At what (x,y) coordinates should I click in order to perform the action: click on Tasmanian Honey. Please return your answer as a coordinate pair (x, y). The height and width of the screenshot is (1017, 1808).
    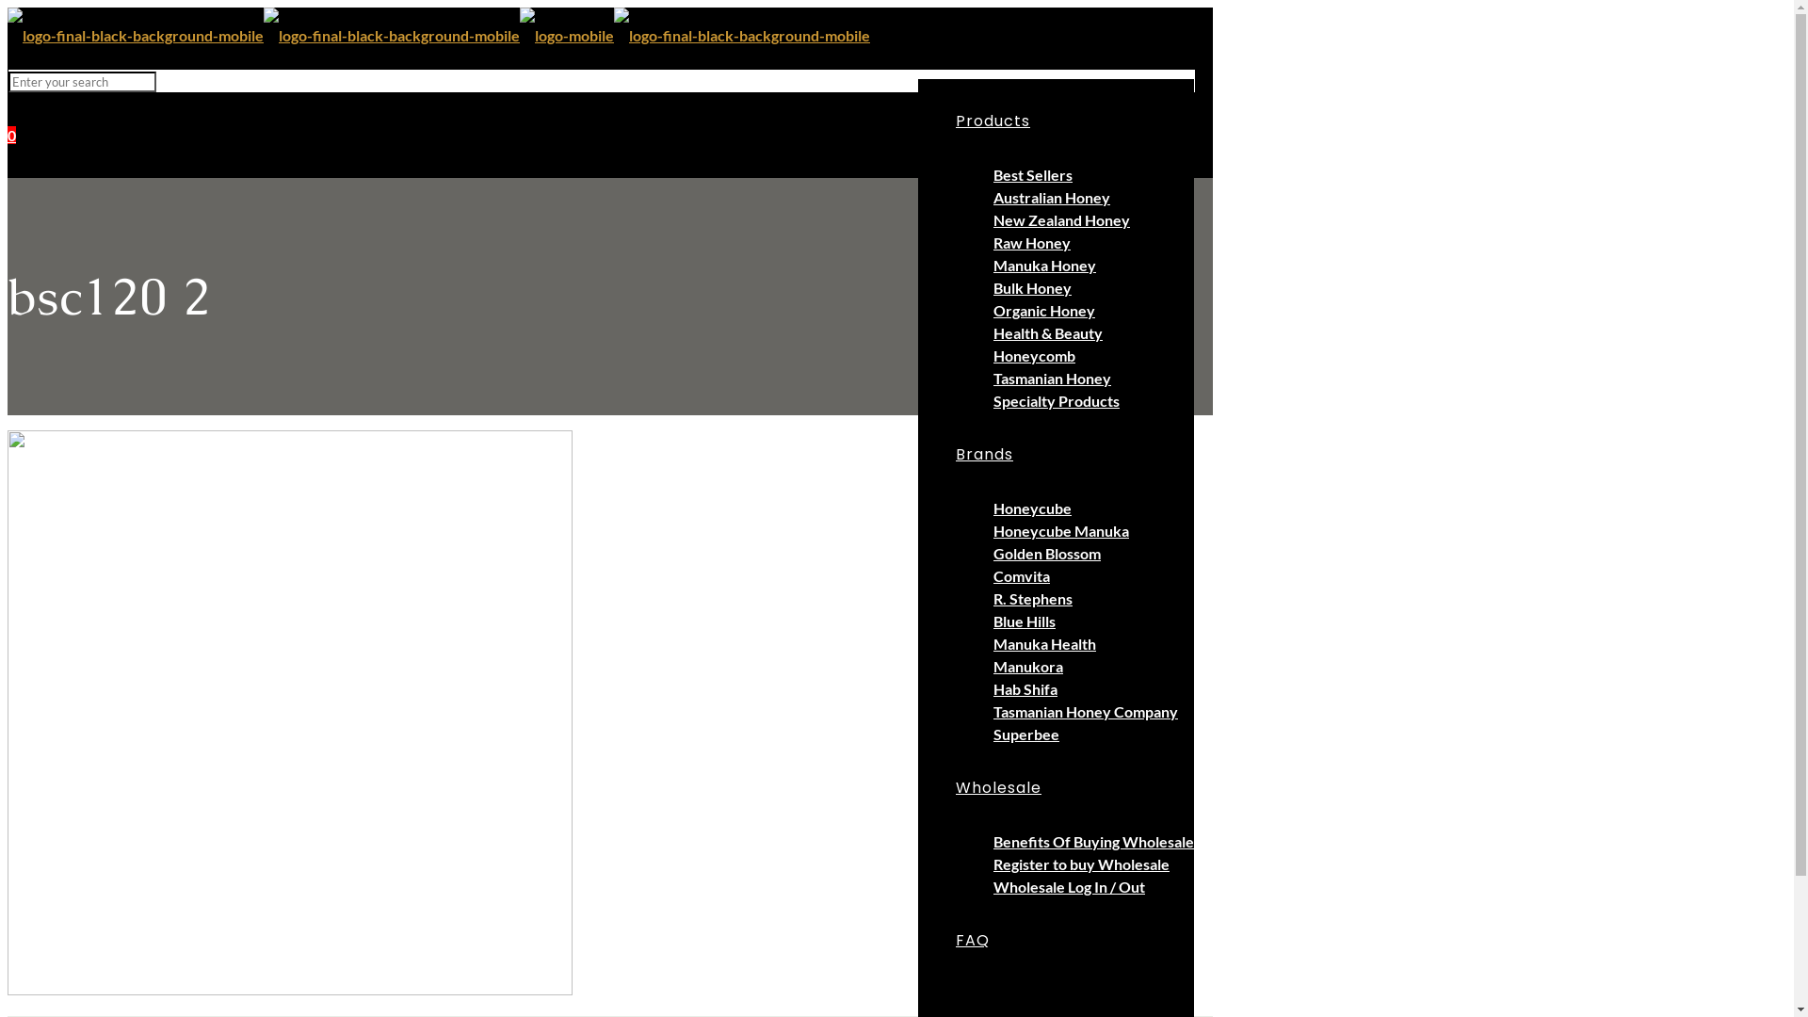
    Looking at the image, I should click on (1053, 379).